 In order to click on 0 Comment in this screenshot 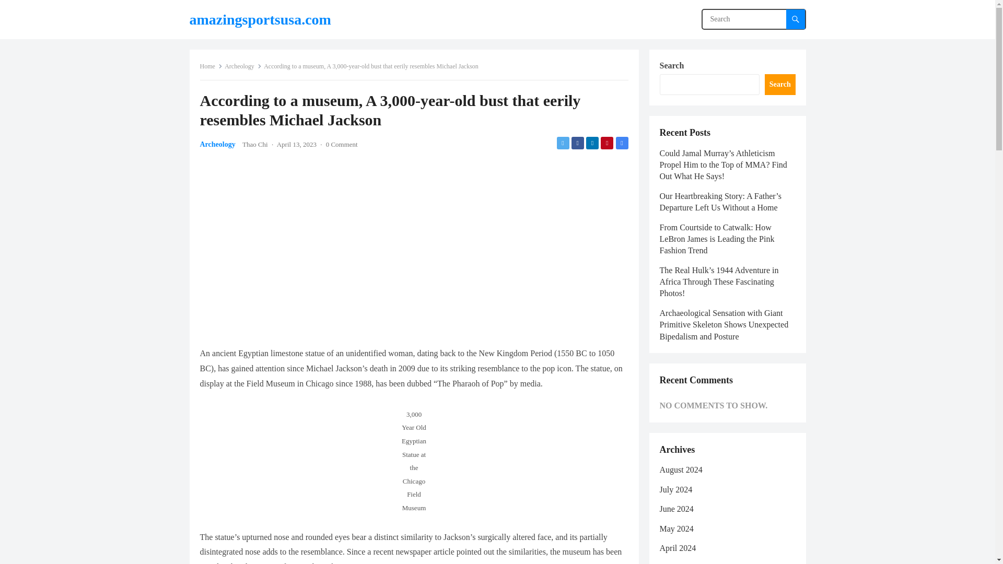, I will do `click(342, 144)`.